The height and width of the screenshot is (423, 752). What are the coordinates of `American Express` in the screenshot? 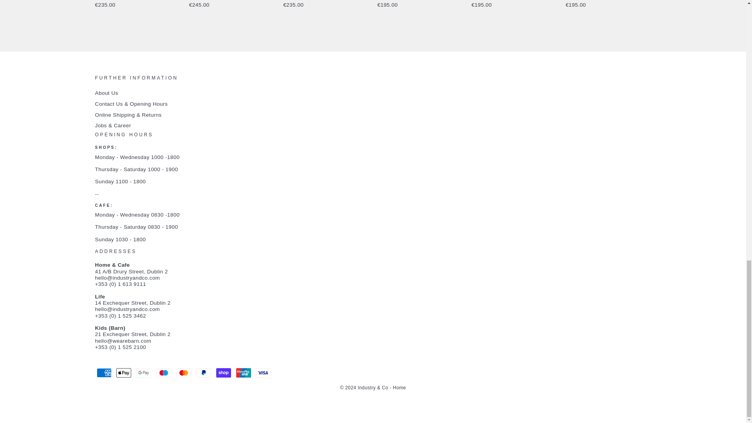 It's located at (103, 373).